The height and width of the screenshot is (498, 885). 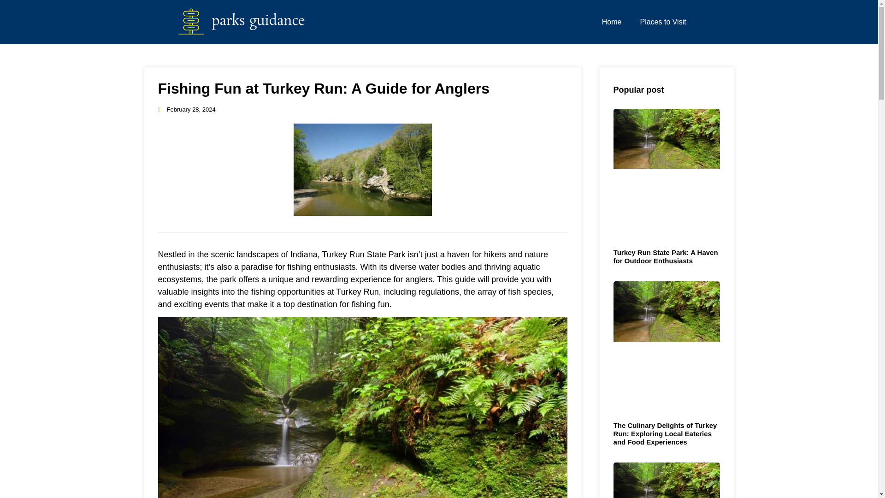 What do you see at coordinates (186, 110) in the screenshot?
I see `February 28, 2024` at bounding box center [186, 110].